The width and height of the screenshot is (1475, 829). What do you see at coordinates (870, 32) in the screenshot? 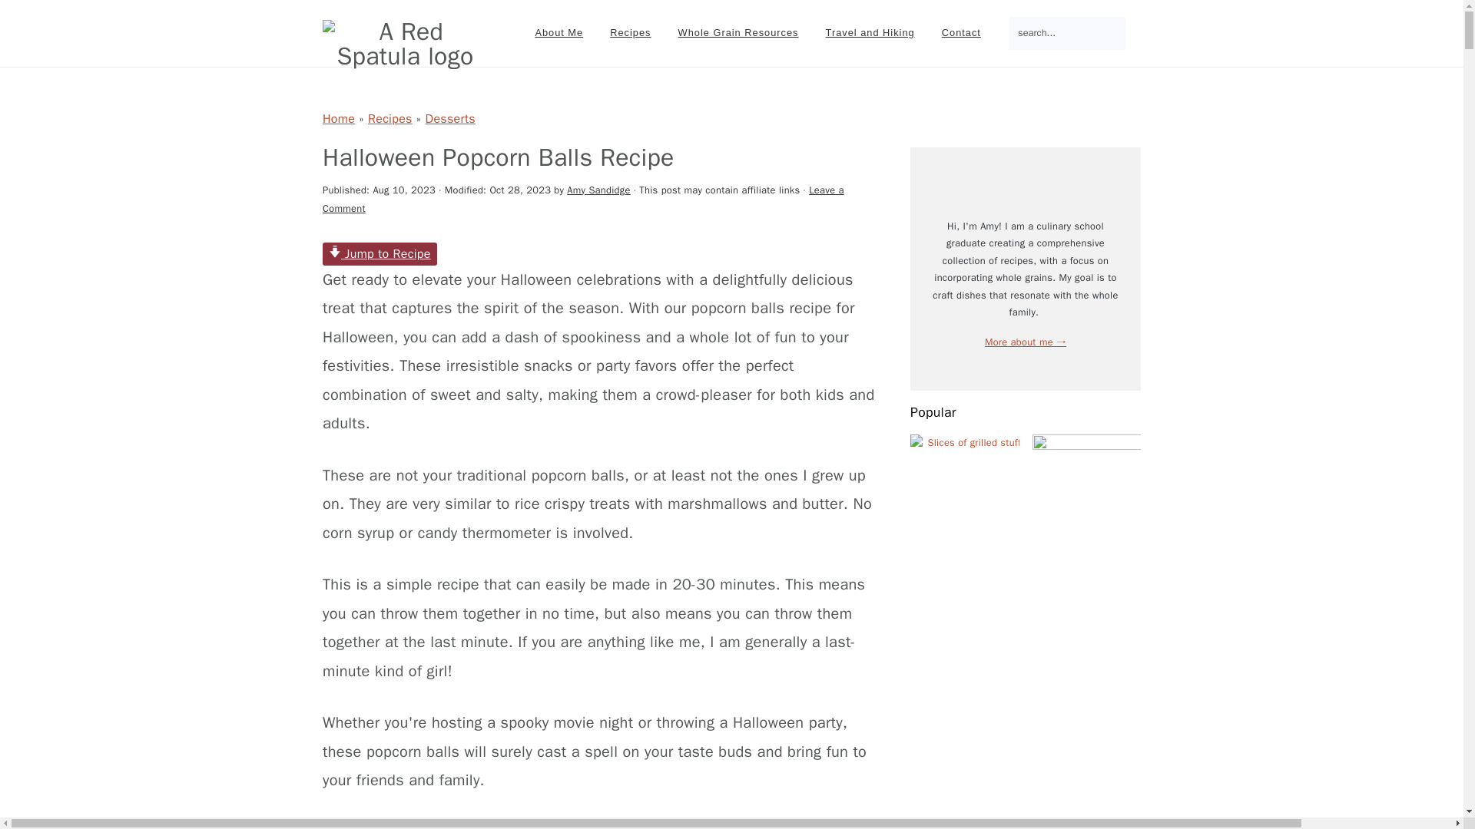
I see `Travel and Hiking` at bounding box center [870, 32].